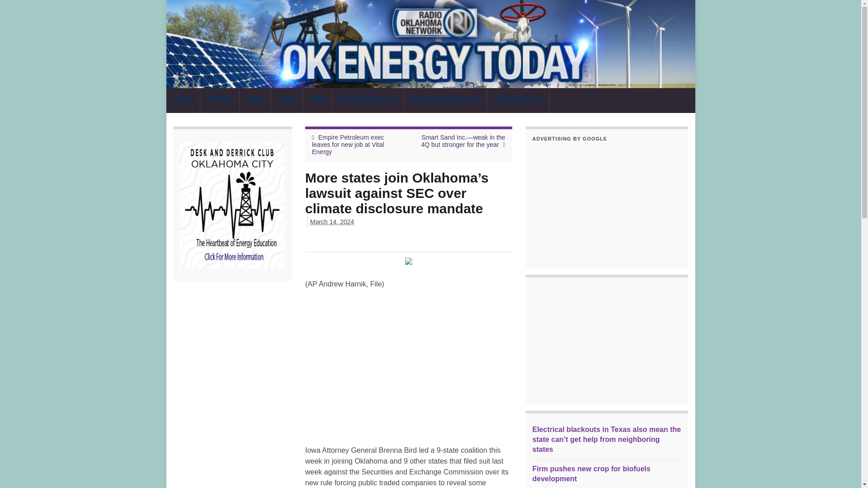  Describe the element at coordinates (348, 145) in the screenshot. I see `Empire Petroleum exec leaves for new job at Vital Energy` at that location.